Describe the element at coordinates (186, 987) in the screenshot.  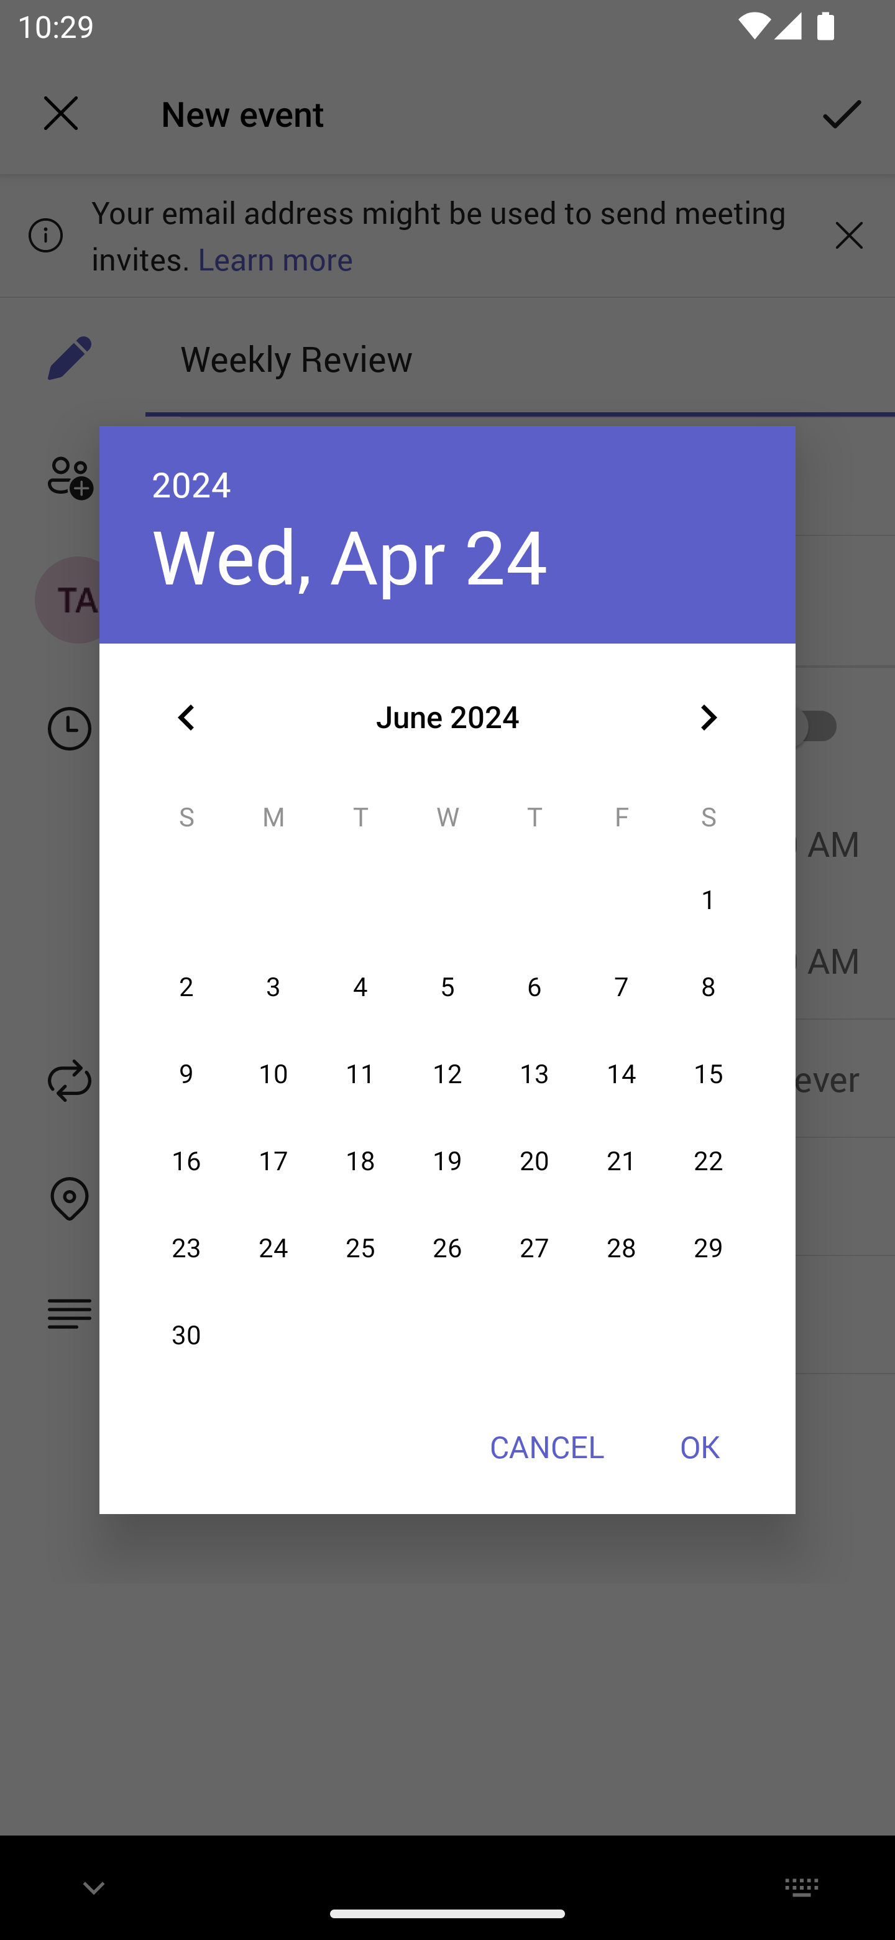
I see `2 02 June 2024` at that location.